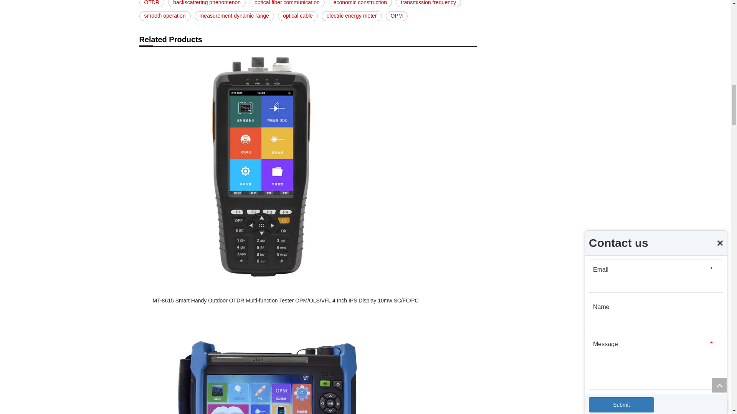 This screenshot has width=737, height=414. What do you see at coordinates (207, 4) in the screenshot?
I see `backscattering phenomenon` at bounding box center [207, 4].